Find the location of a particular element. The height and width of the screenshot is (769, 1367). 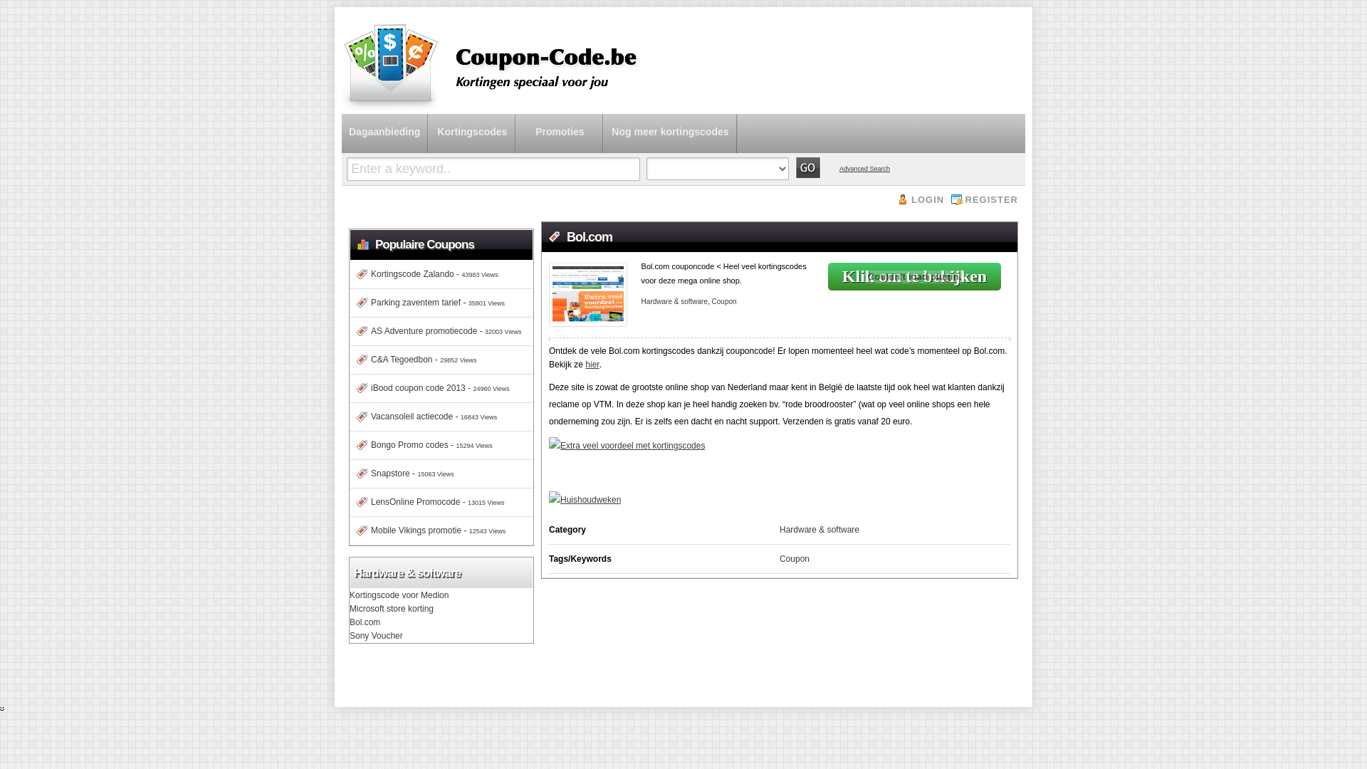

Microsoft store korting is located at coordinates (392, 609).